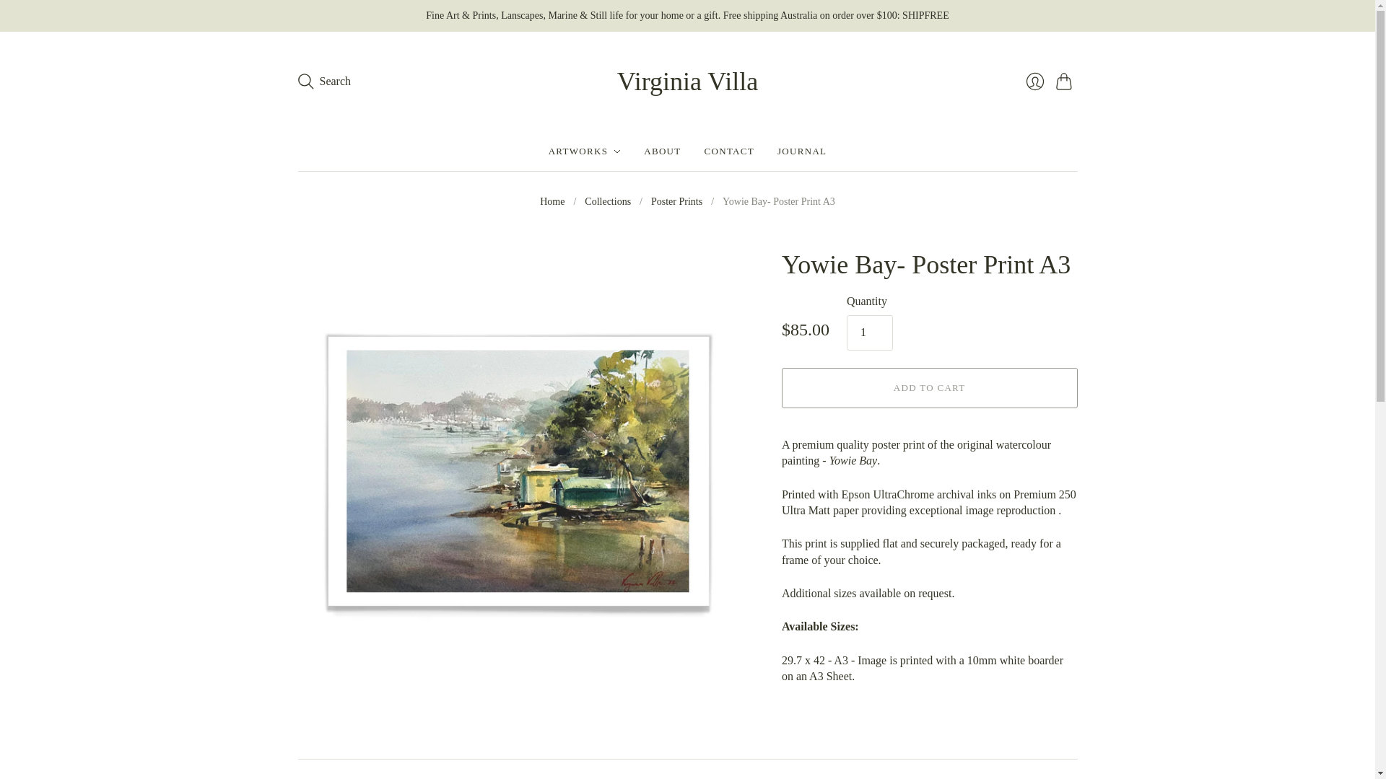  Describe the element at coordinates (687, 81) in the screenshot. I see `Virginia Villa` at that location.